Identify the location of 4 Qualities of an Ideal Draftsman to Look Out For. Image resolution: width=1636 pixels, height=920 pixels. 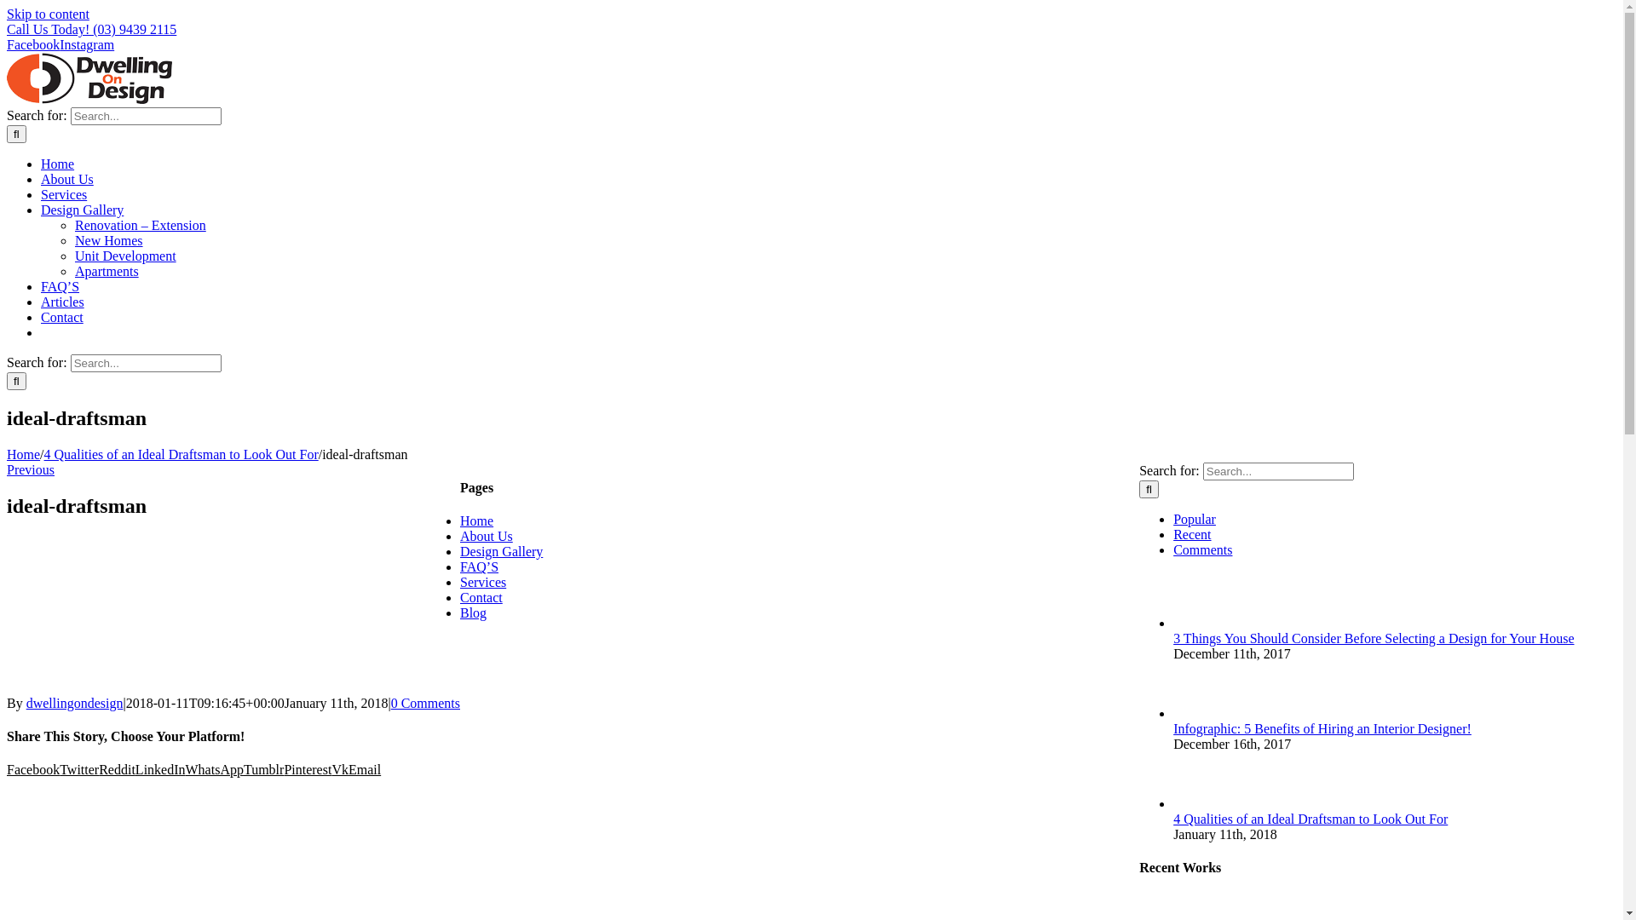
(1311, 819).